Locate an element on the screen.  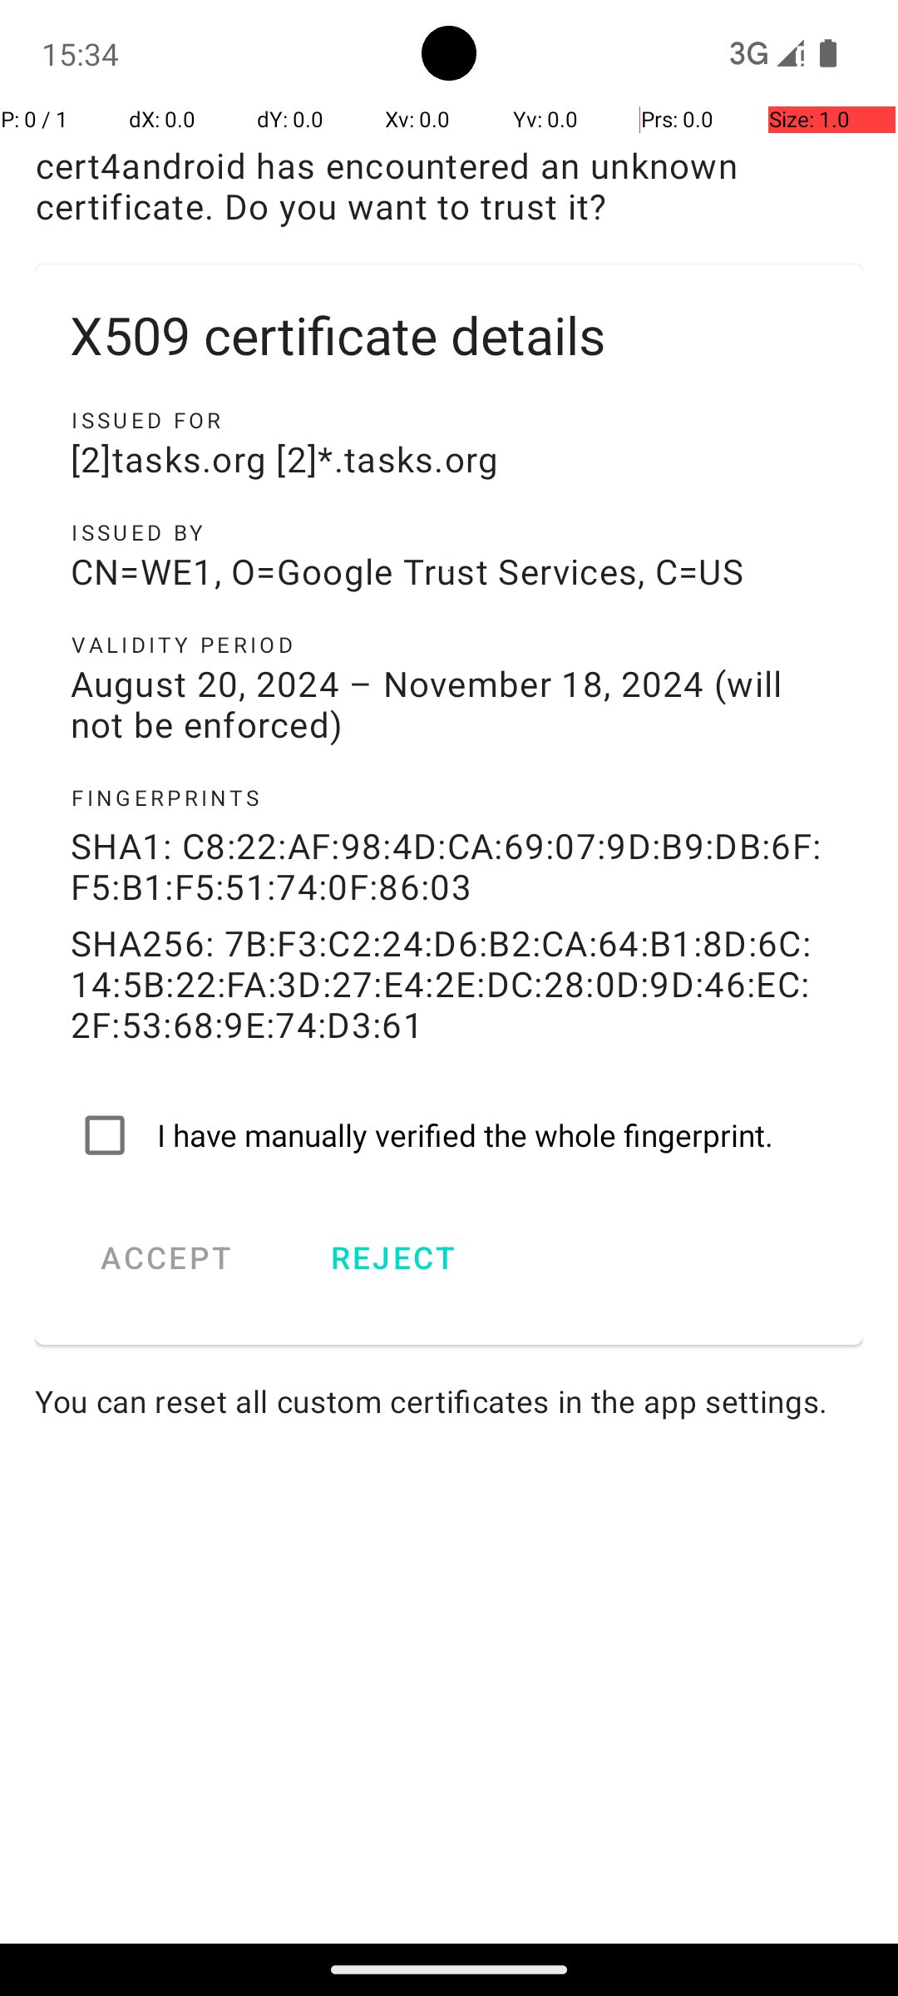
ISSUED BY is located at coordinates (449, 532).